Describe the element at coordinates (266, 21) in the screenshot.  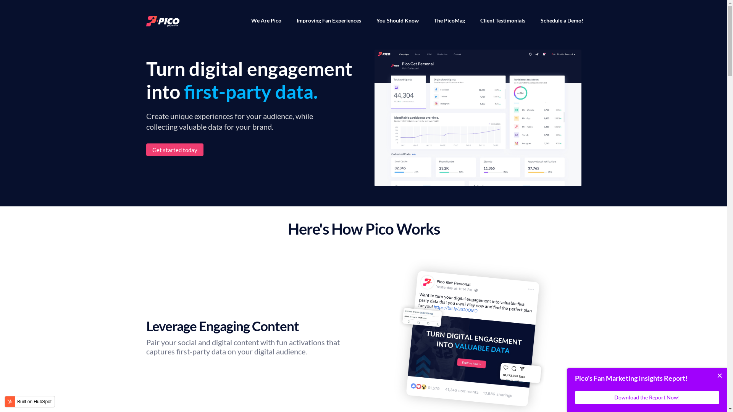
I see `We Are Pico` at that location.